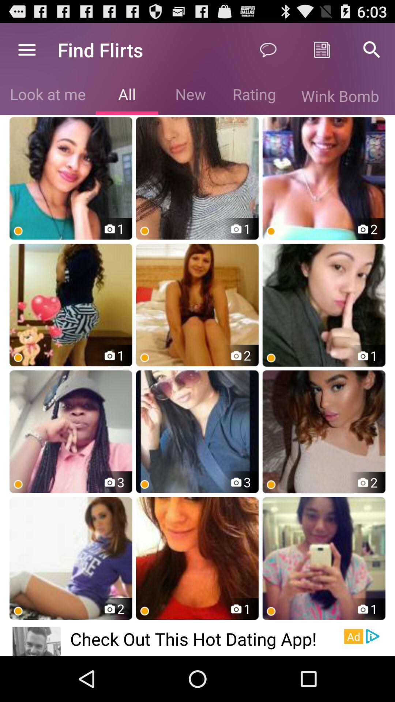  I want to click on click on the last image, so click(324, 558).